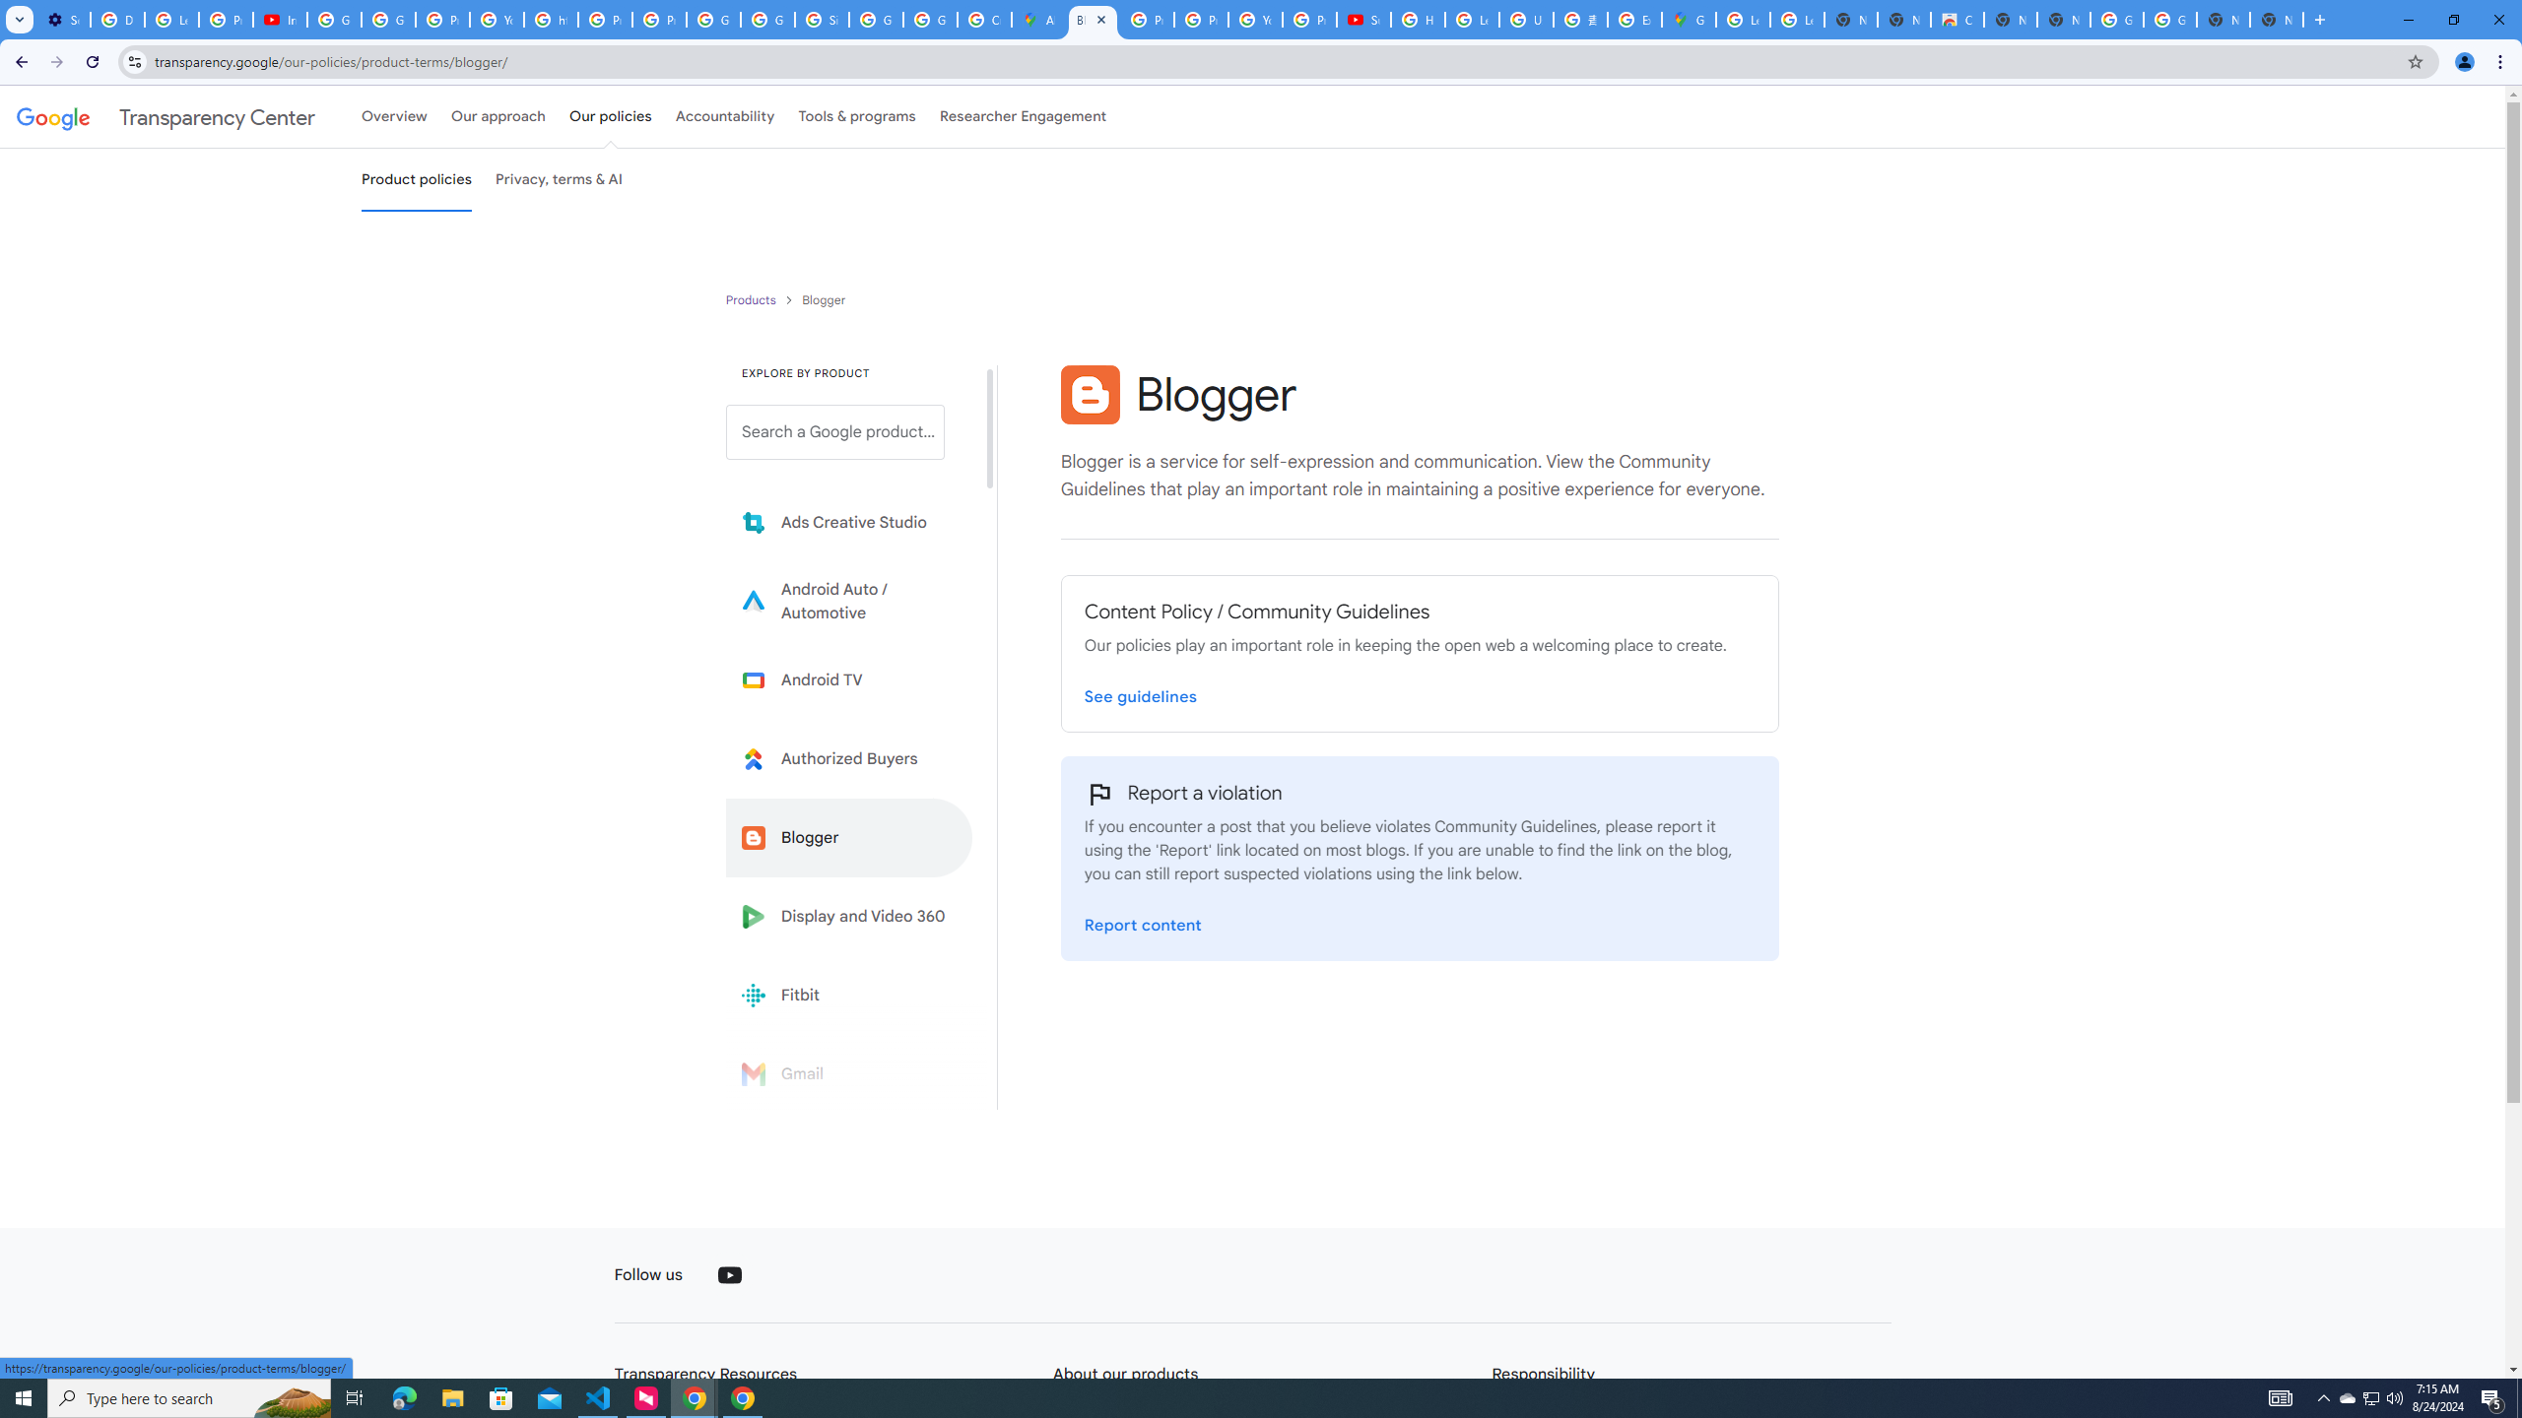  Describe the element at coordinates (1255, 20) in the screenshot. I see `YouTube` at that location.